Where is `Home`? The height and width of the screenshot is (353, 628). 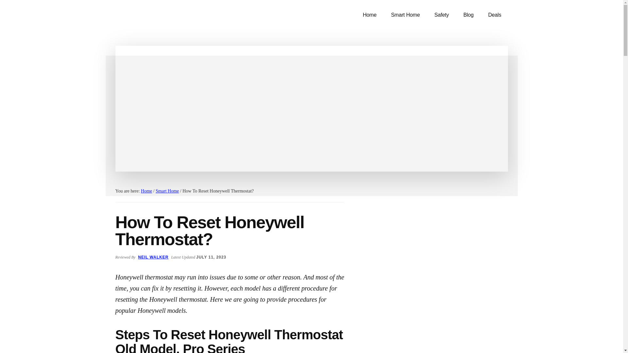
Home is located at coordinates (370, 15).